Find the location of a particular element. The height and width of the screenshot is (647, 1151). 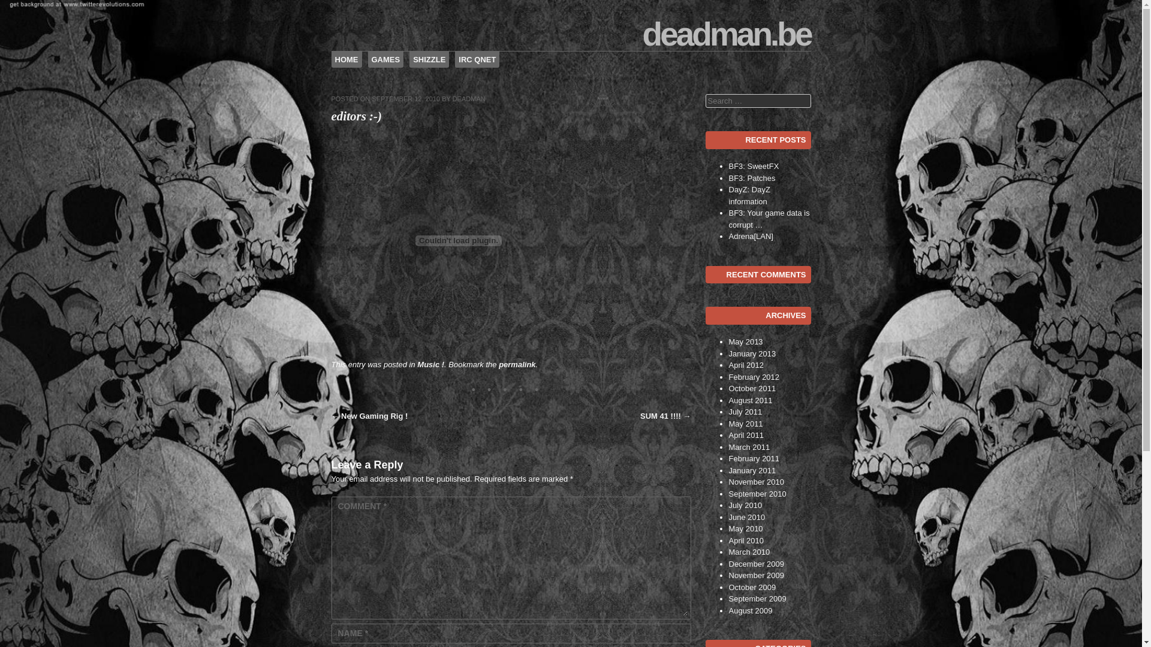

SHIZZLE is located at coordinates (429, 60).